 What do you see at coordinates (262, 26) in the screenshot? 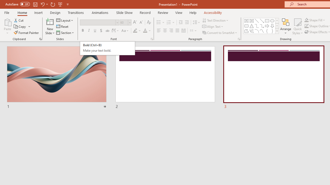
I see `Connector: Elbow Arrow` at bounding box center [262, 26].